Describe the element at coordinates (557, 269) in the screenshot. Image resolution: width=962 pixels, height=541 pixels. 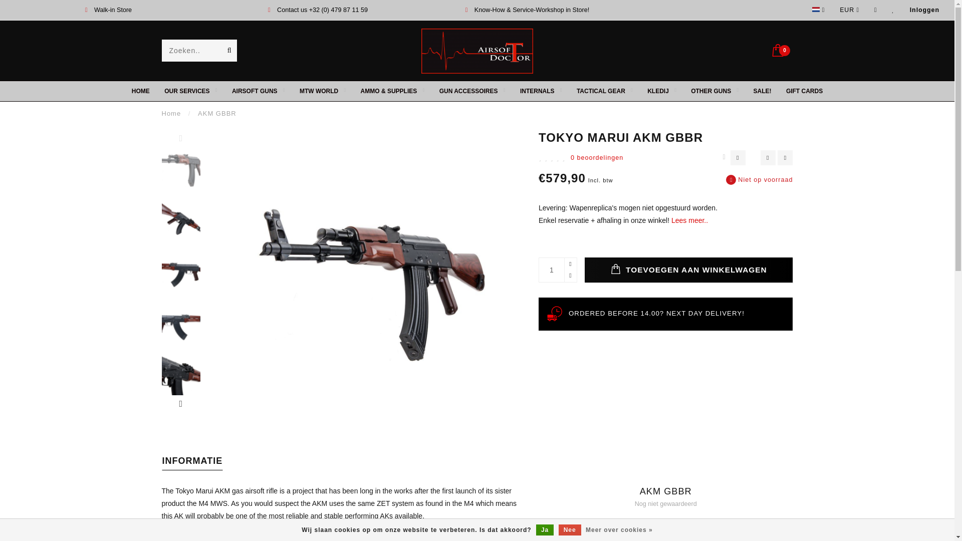
I see `1` at that location.